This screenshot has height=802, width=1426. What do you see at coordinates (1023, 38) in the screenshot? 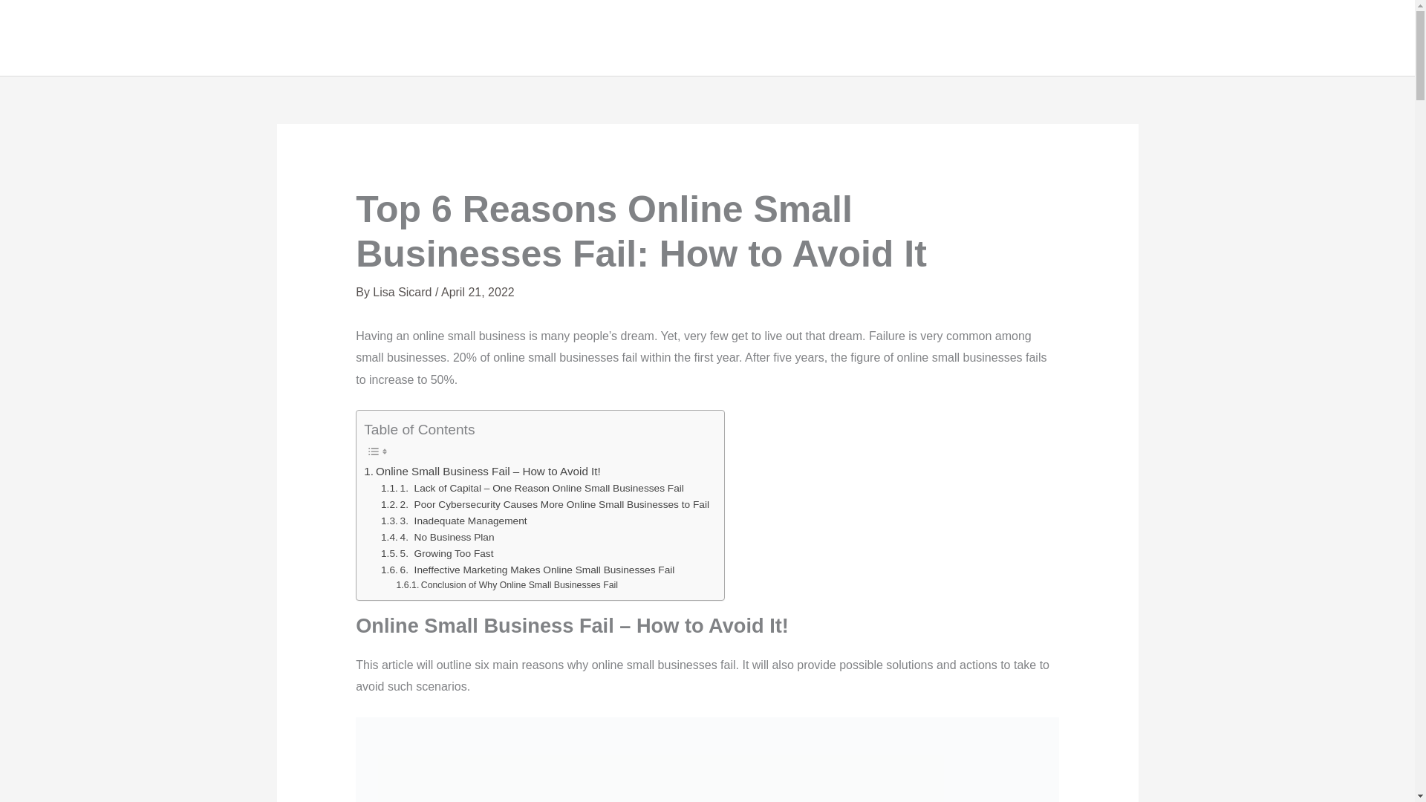
I see `About` at bounding box center [1023, 38].